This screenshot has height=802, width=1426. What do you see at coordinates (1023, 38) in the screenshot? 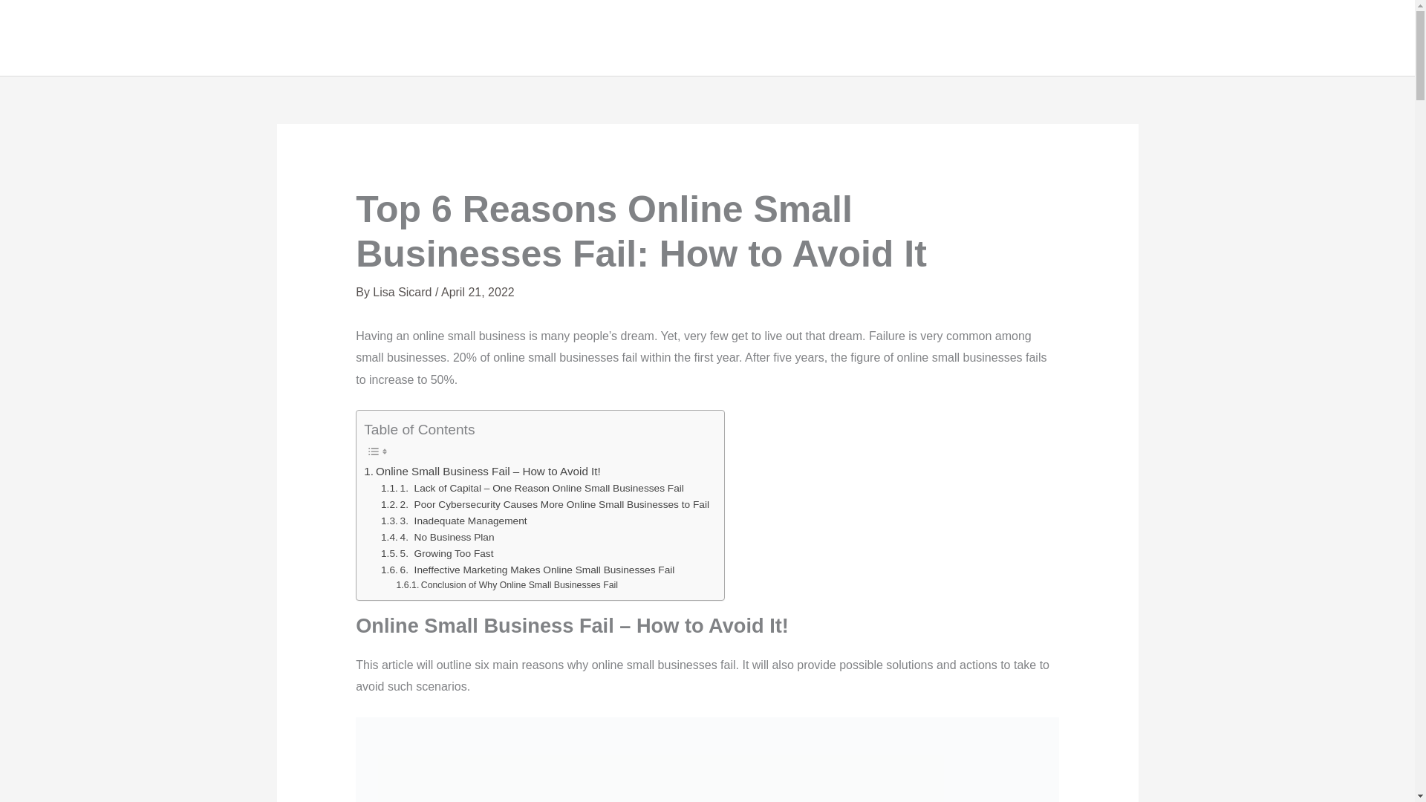
I see `About` at bounding box center [1023, 38].